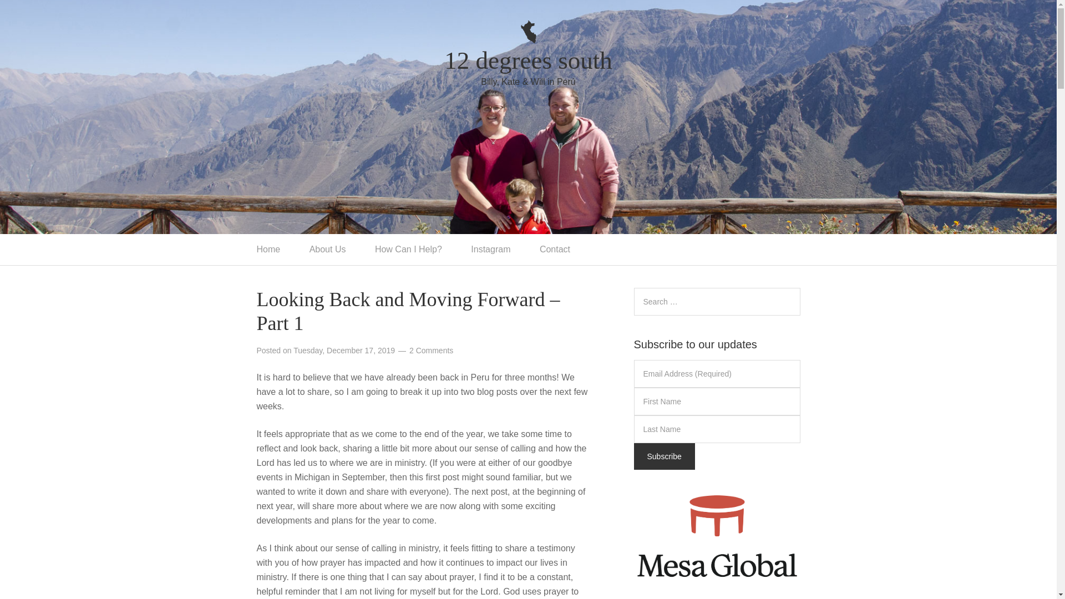  I want to click on Search for:, so click(717, 302).